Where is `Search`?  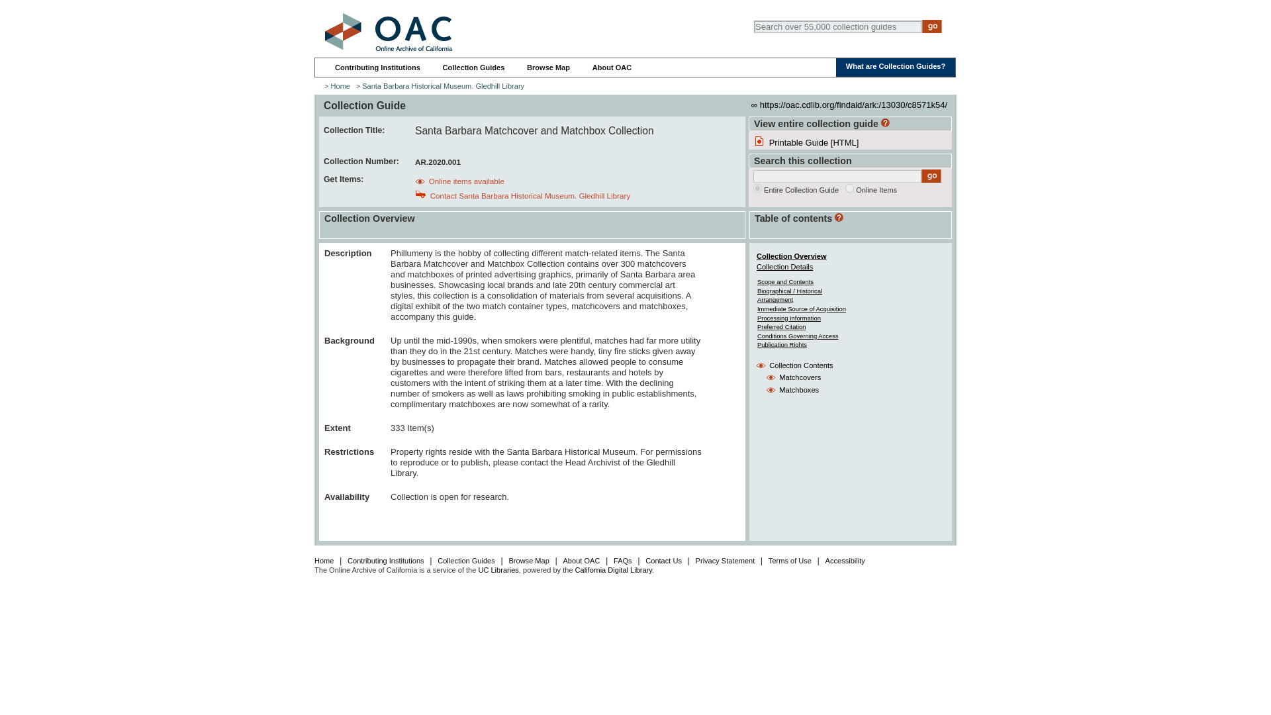
Search is located at coordinates (931, 176).